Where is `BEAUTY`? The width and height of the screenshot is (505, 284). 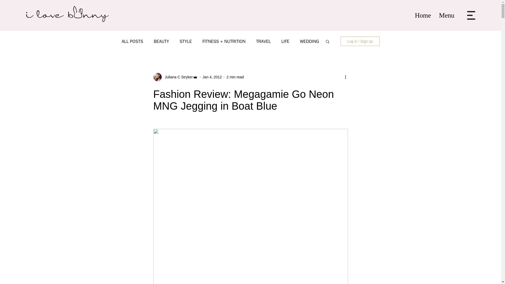 BEAUTY is located at coordinates (161, 41).